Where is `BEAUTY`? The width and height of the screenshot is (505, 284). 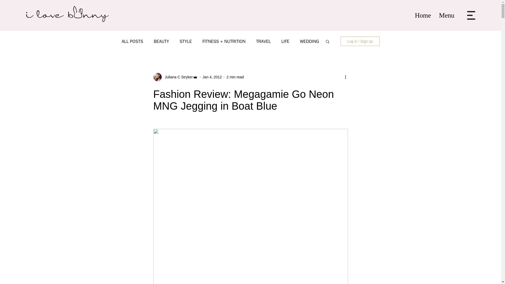 BEAUTY is located at coordinates (161, 41).